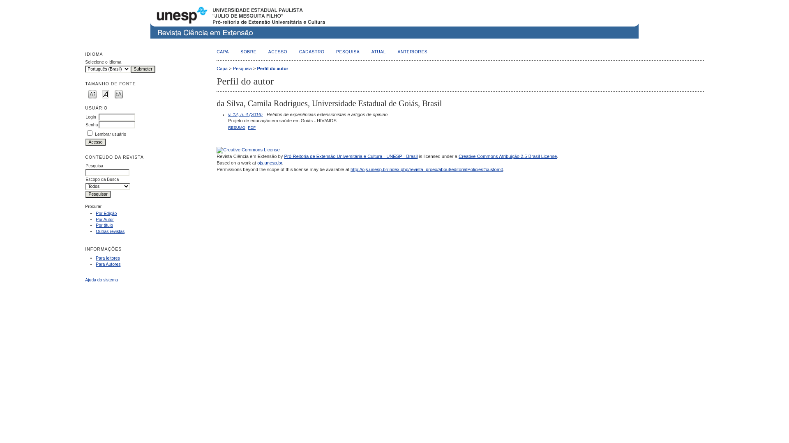  I want to click on Capa, so click(222, 69).